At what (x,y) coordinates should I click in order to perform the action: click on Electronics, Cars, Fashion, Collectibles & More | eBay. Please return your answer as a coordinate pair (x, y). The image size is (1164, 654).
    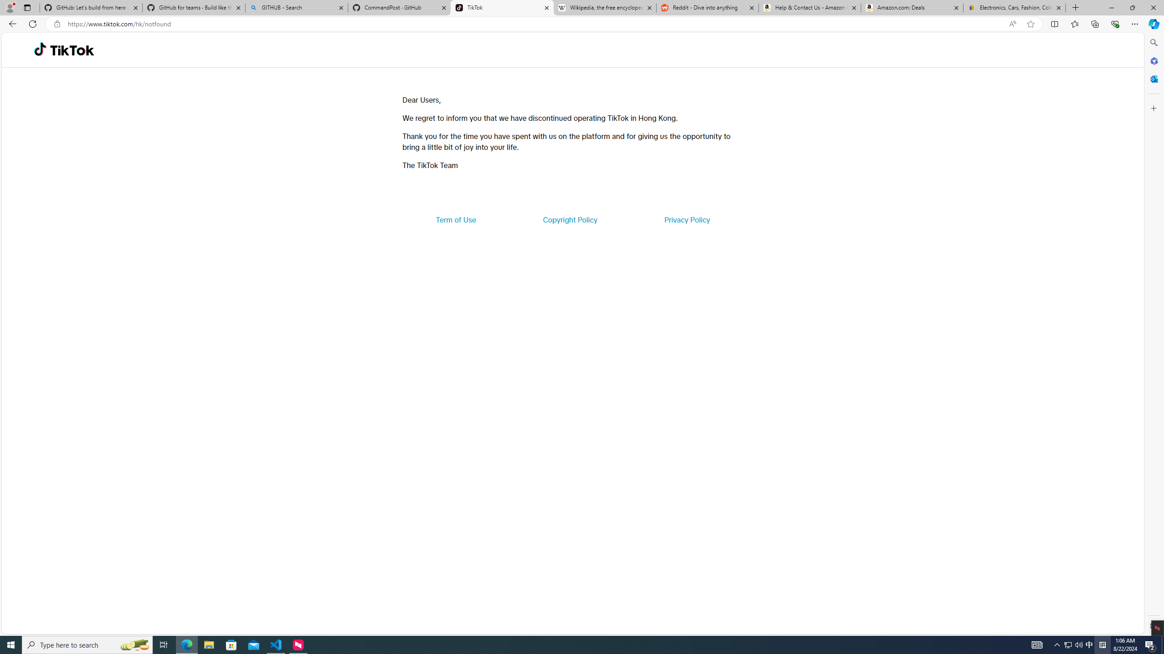
    Looking at the image, I should click on (1014, 8).